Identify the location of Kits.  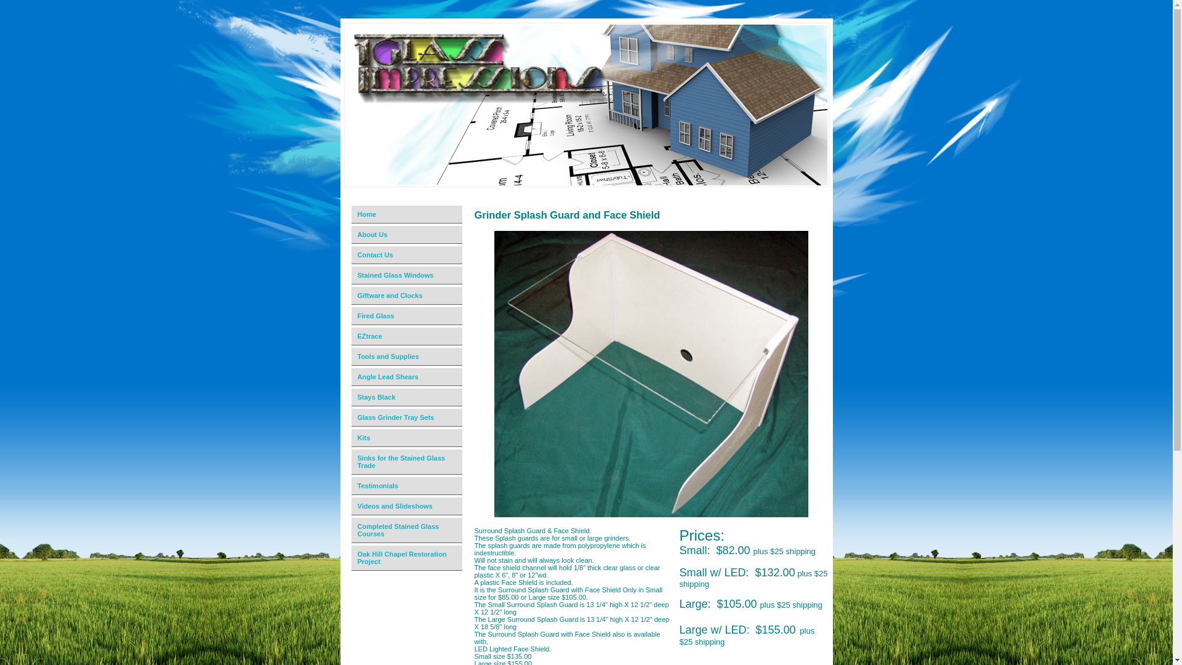
(408, 438).